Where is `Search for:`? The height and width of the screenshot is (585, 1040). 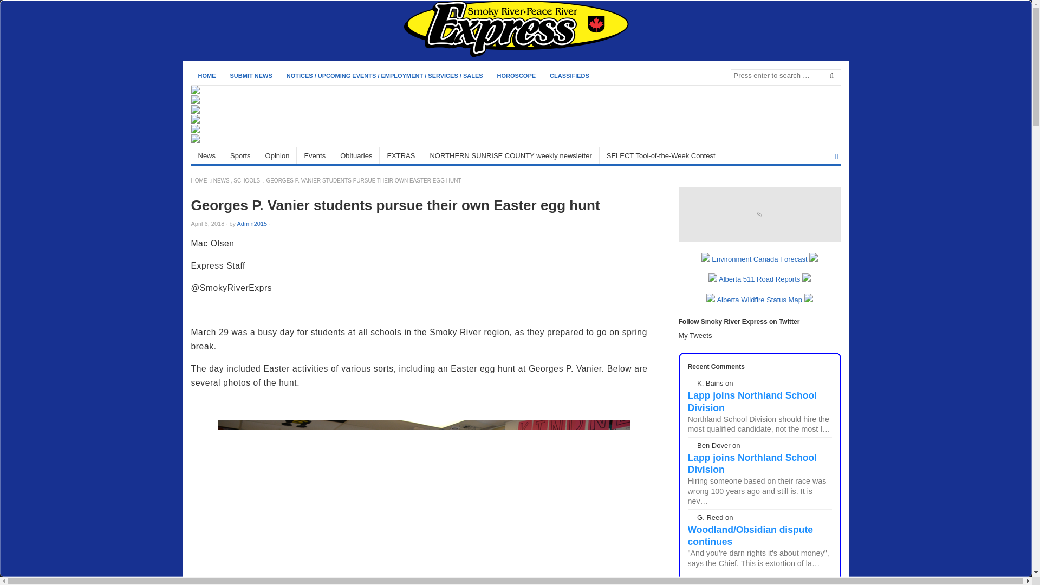
Search for: is located at coordinates (785, 76).